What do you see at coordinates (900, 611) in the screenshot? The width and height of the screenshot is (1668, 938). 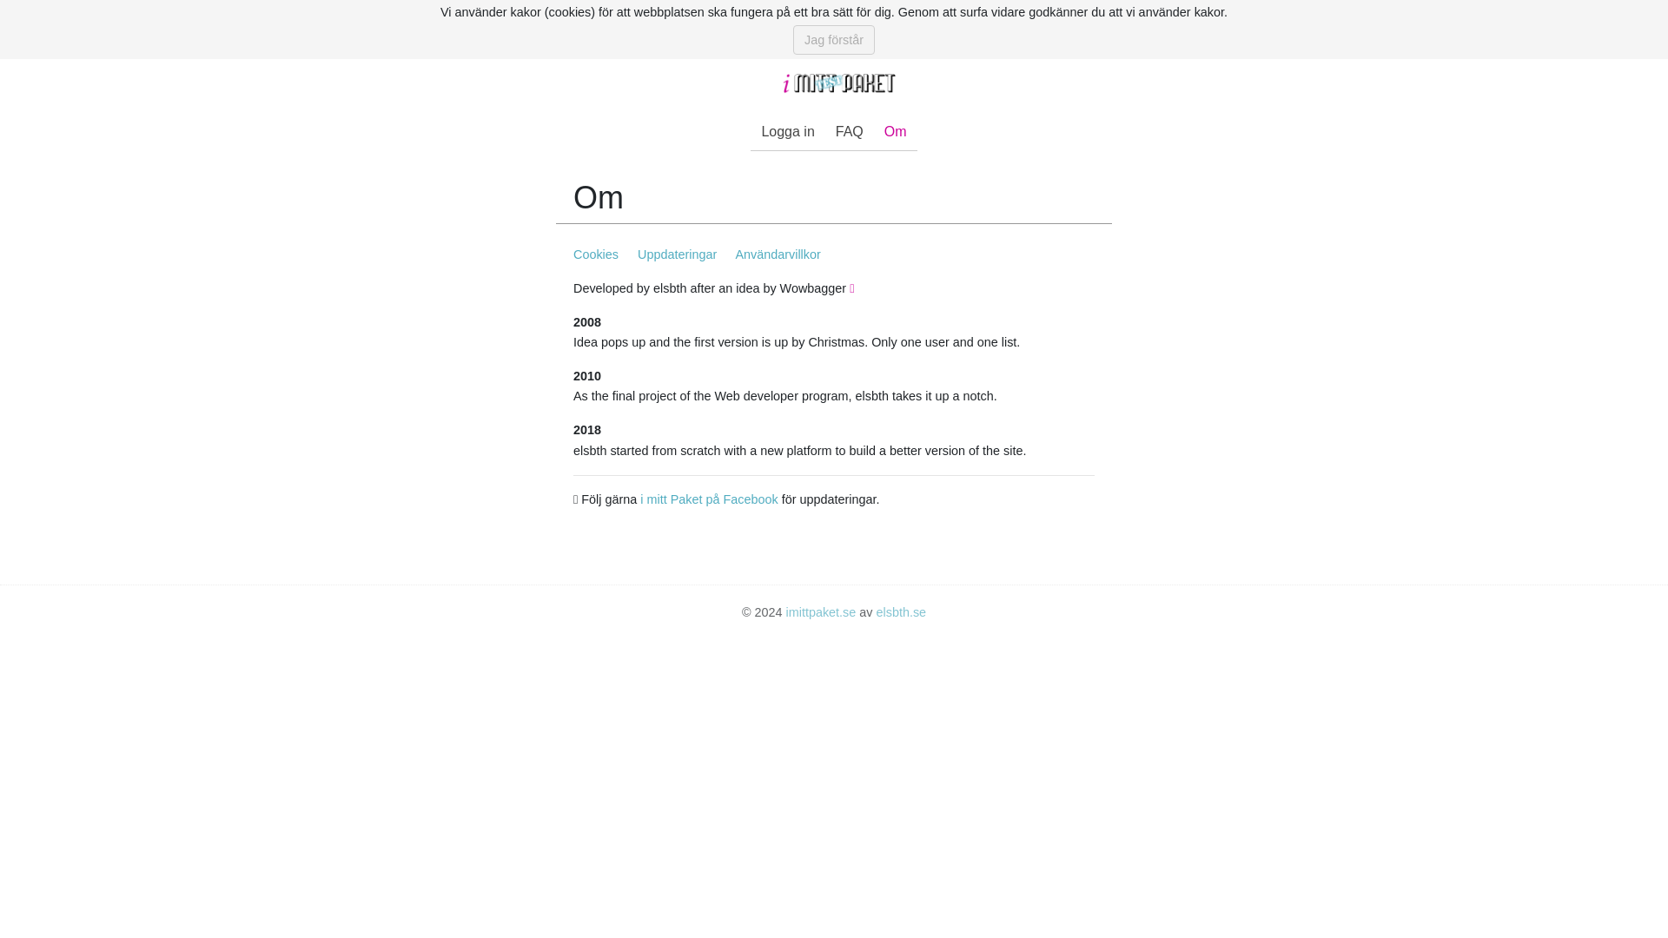 I see `elsbth.se` at bounding box center [900, 611].